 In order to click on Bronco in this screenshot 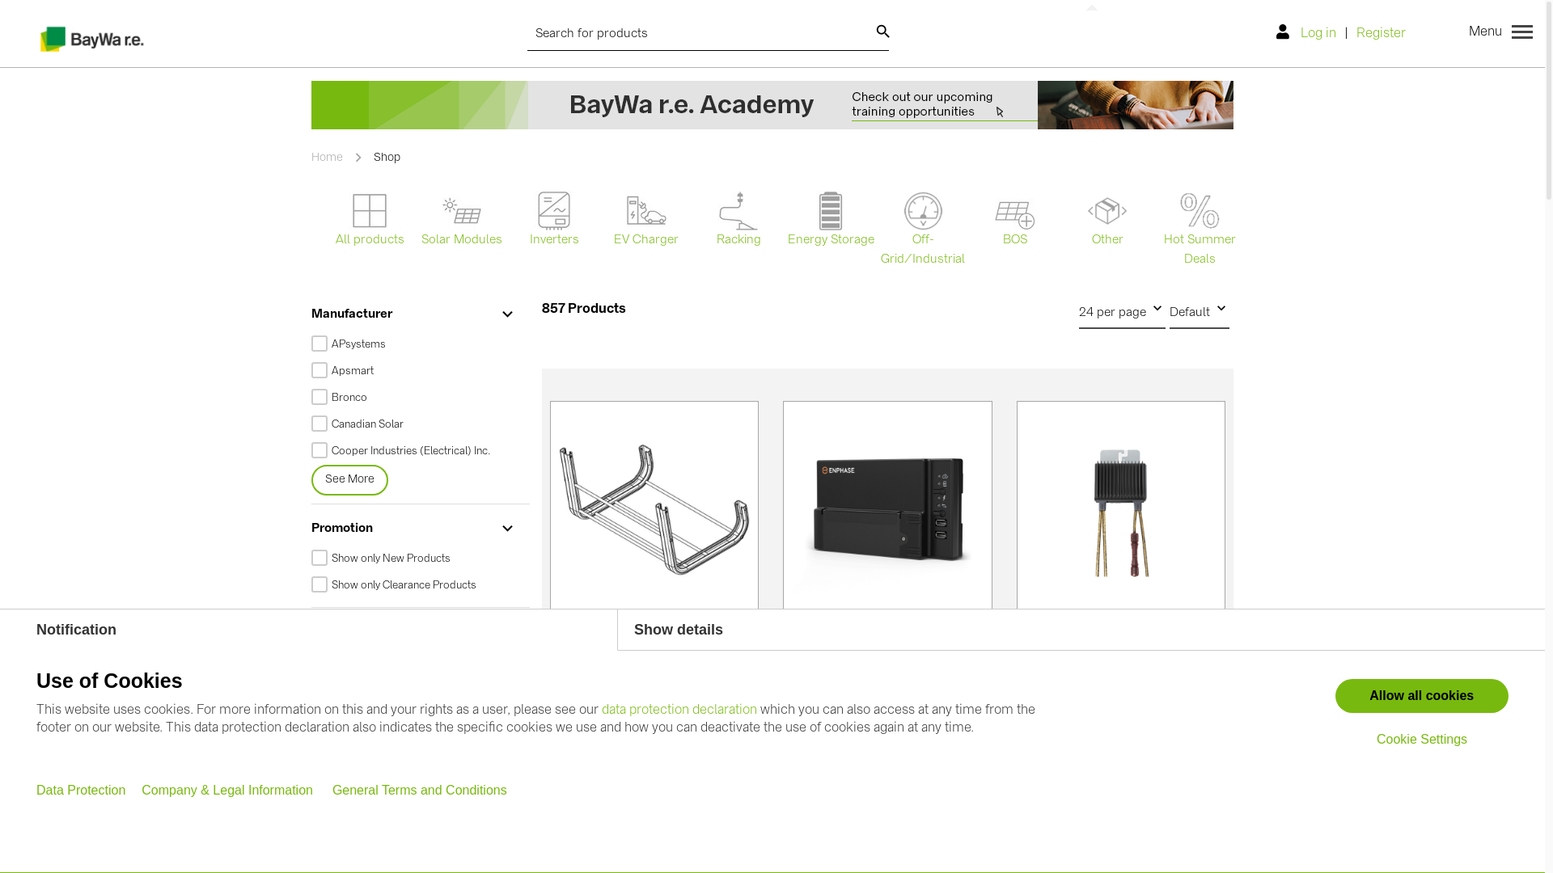, I will do `click(414, 398)`.